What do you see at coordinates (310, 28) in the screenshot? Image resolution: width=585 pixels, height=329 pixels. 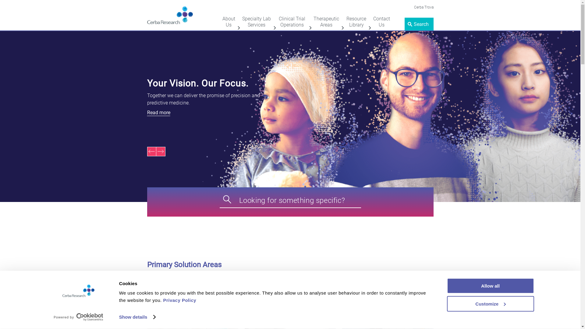 I see `Toggle menu for Clinical Trial Operations` at bounding box center [310, 28].